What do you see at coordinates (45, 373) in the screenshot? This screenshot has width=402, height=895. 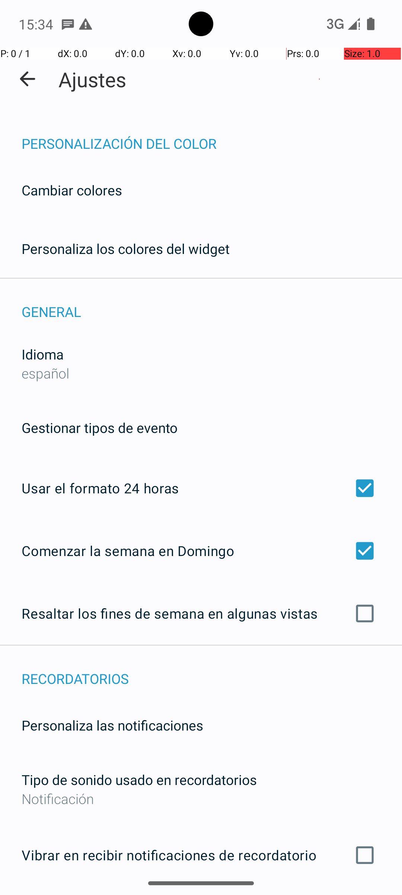 I see `español` at bounding box center [45, 373].